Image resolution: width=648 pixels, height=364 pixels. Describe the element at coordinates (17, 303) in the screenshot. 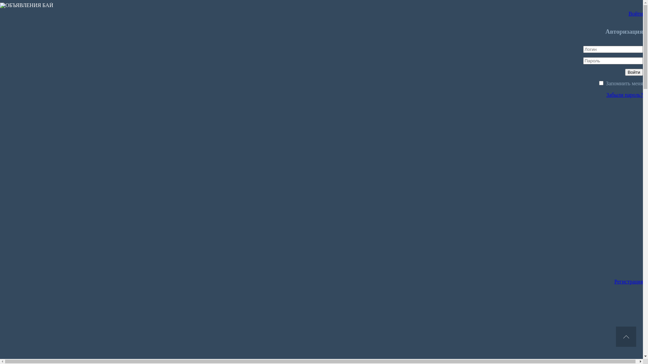

I see `IT & HI-tech` at that location.